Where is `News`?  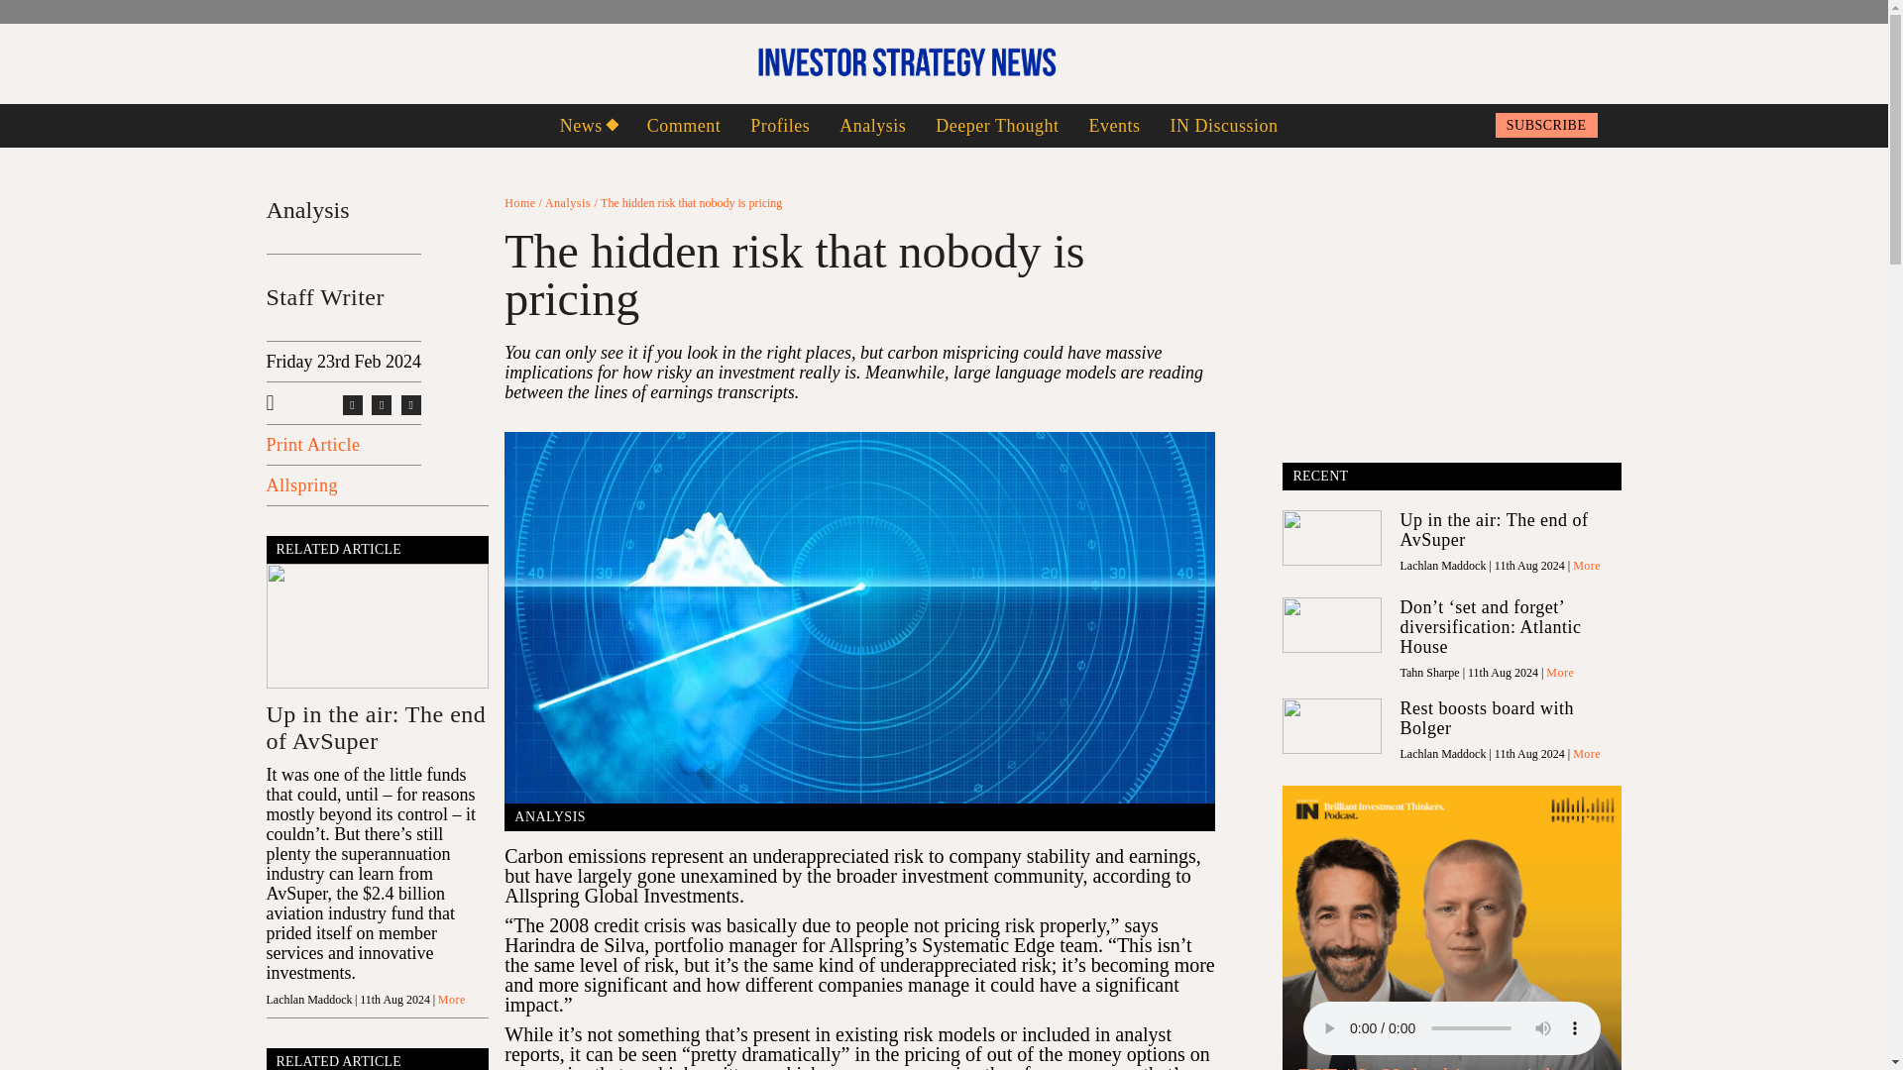 News is located at coordinates (588, 125).